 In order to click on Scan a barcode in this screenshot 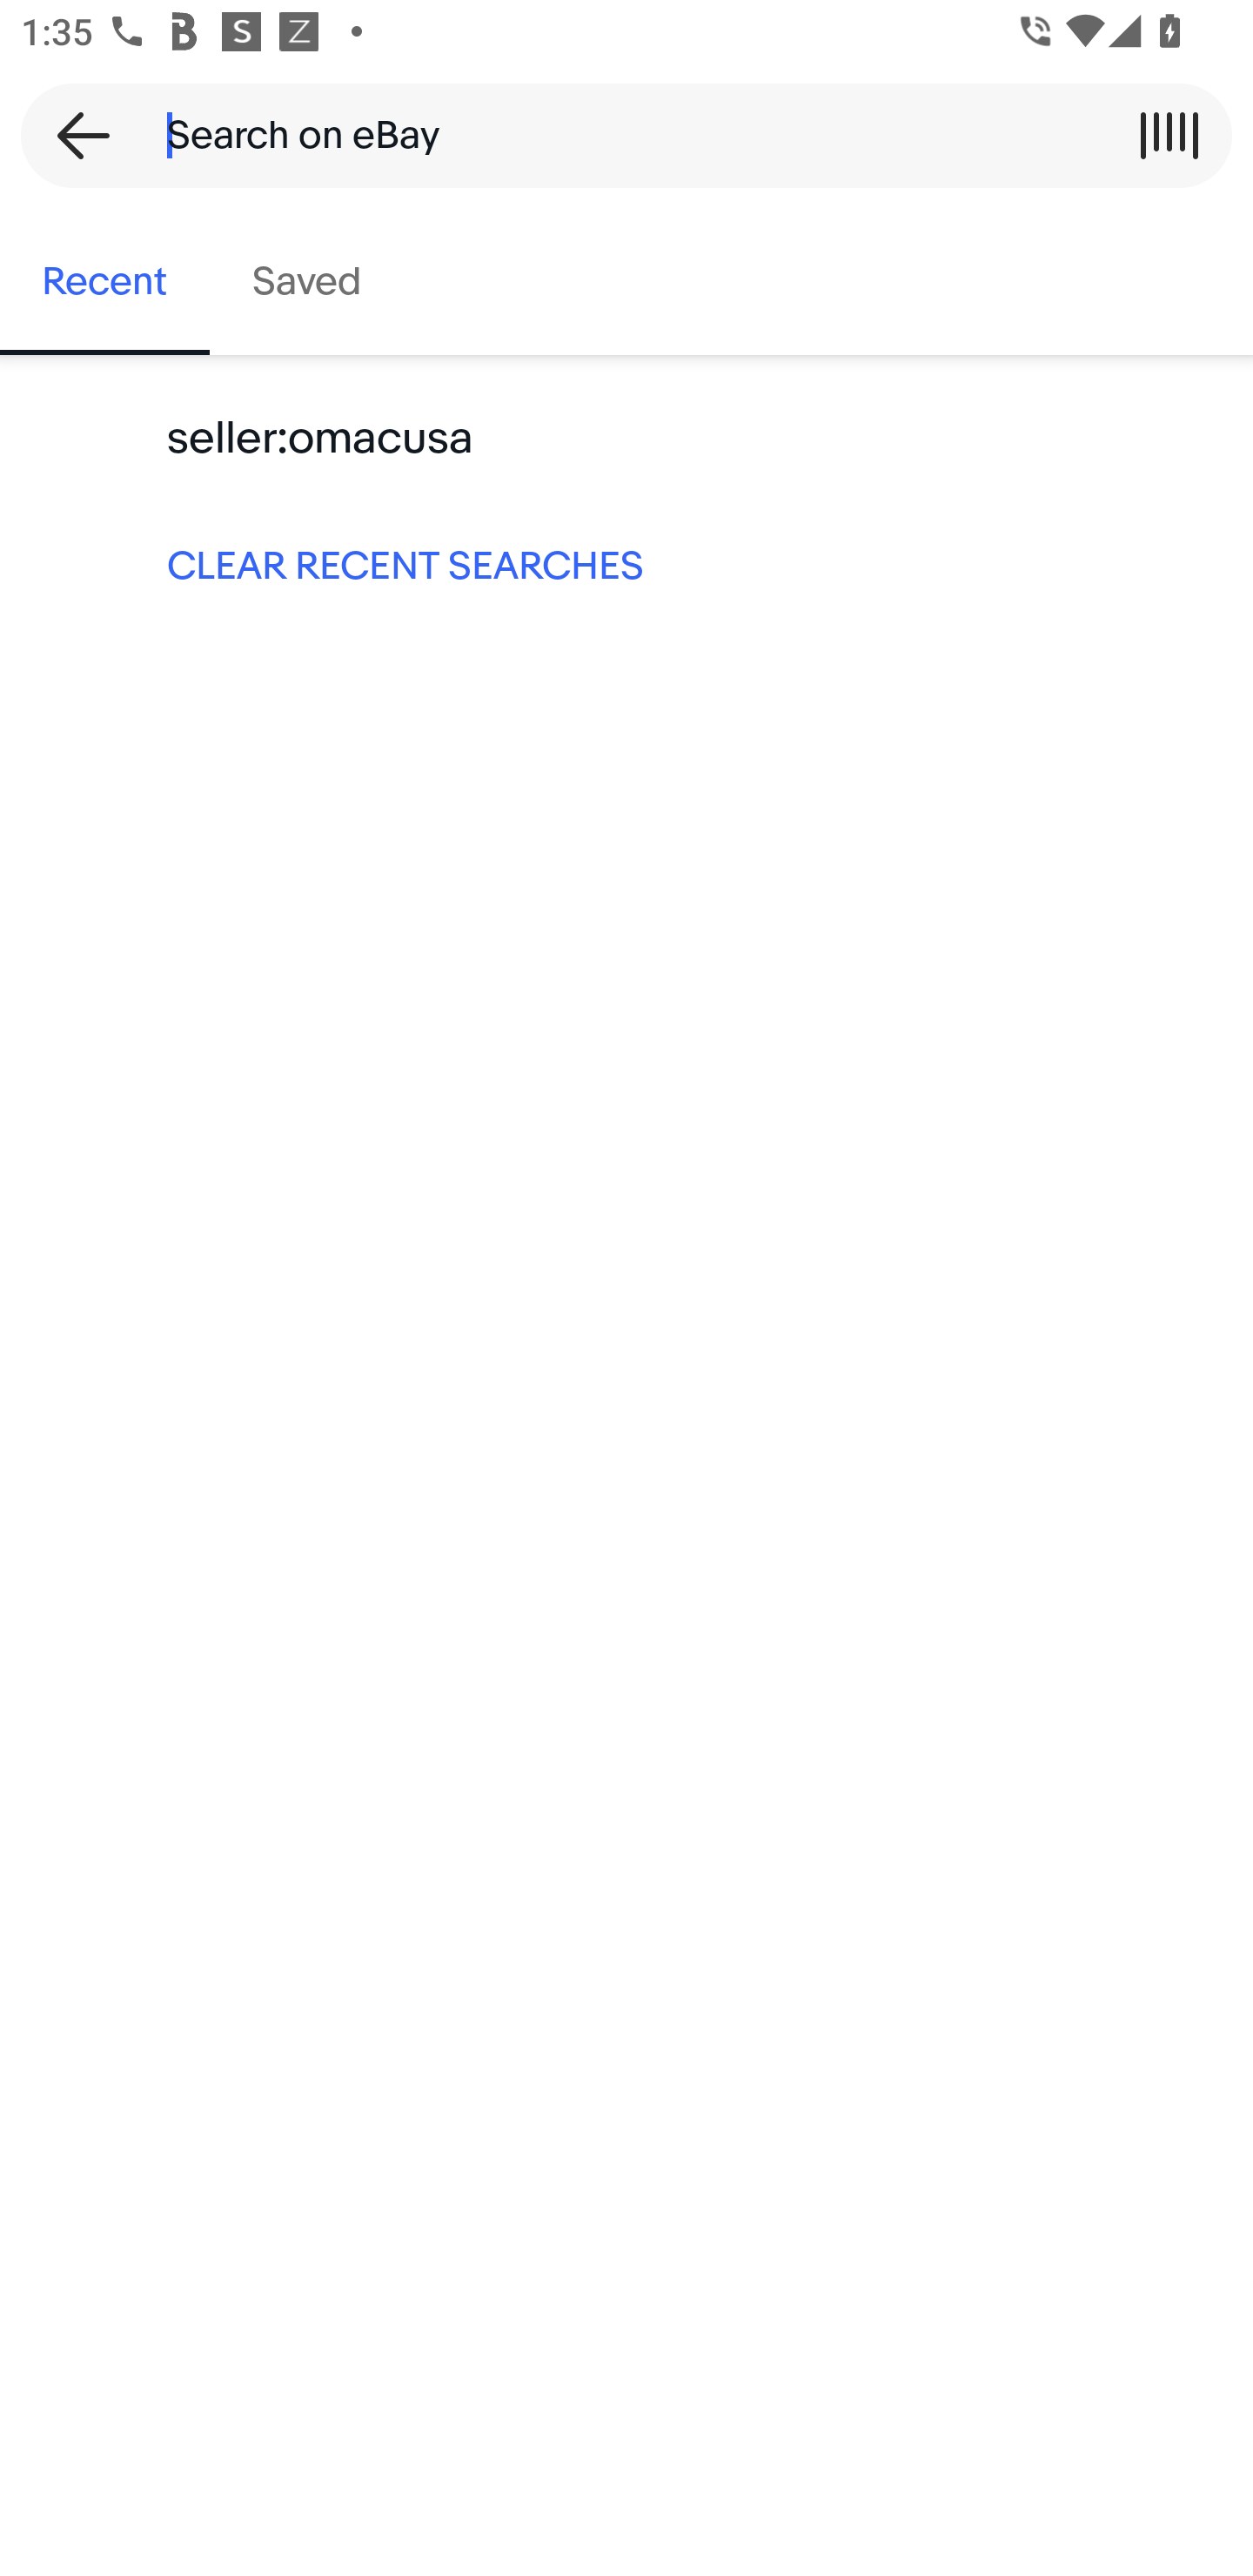, I will do `click(1169, 135)`.